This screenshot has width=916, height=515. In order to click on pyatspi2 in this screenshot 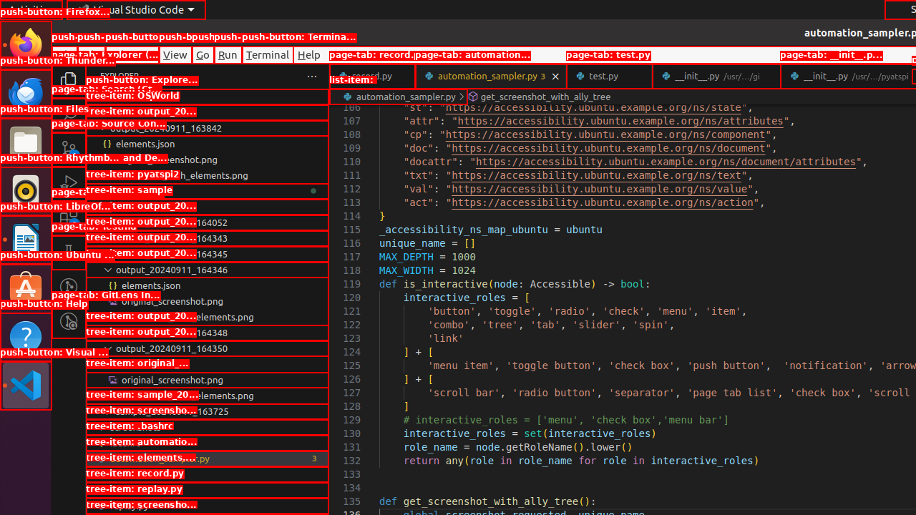, I will do `click(208, 191)`.